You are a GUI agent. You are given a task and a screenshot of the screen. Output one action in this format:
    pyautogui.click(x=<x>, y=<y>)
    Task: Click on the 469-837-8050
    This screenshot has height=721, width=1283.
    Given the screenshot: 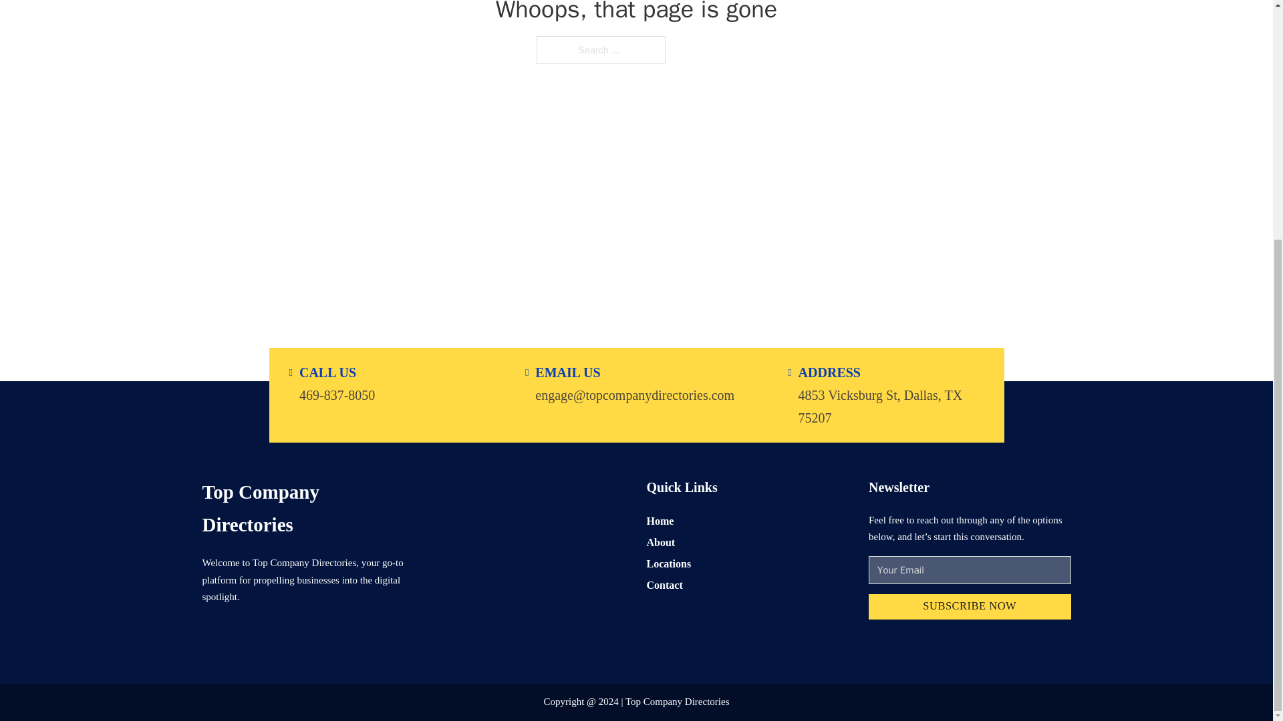 What is the action you would take?
    pyautogui.click(x=337, y=394)
    